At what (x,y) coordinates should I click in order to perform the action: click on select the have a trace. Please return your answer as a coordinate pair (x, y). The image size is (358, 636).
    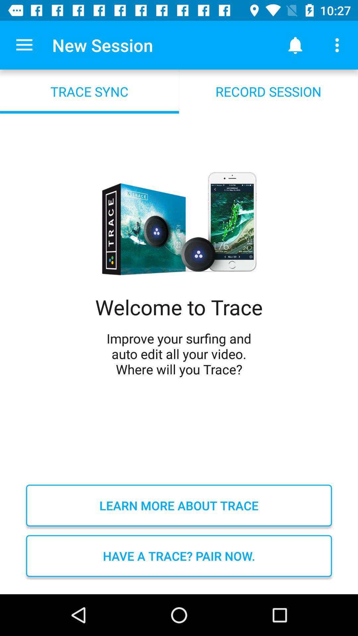
    Looking at the image, I should click on (179, 556).